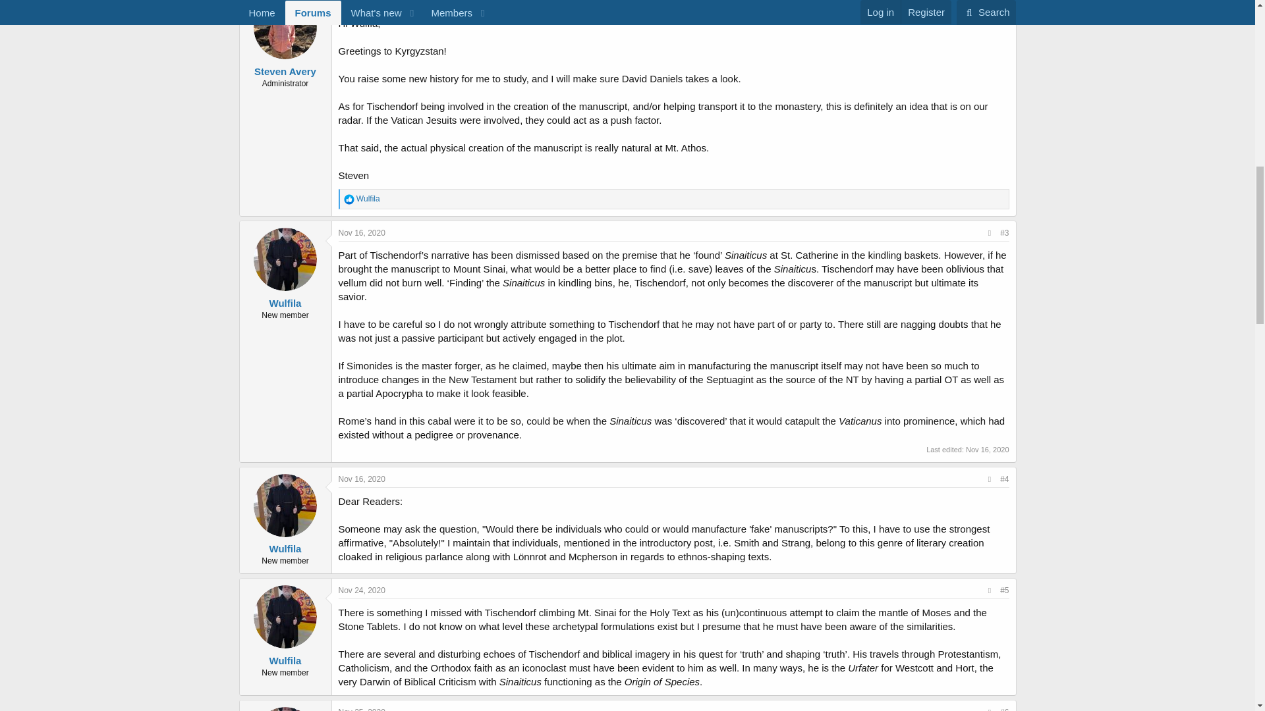 The image size is (1265, 711). Describe the element at coordinates (987, 450) in the screenshot. I see `Nov 16, 2020 at 4:27 AM` at that location.